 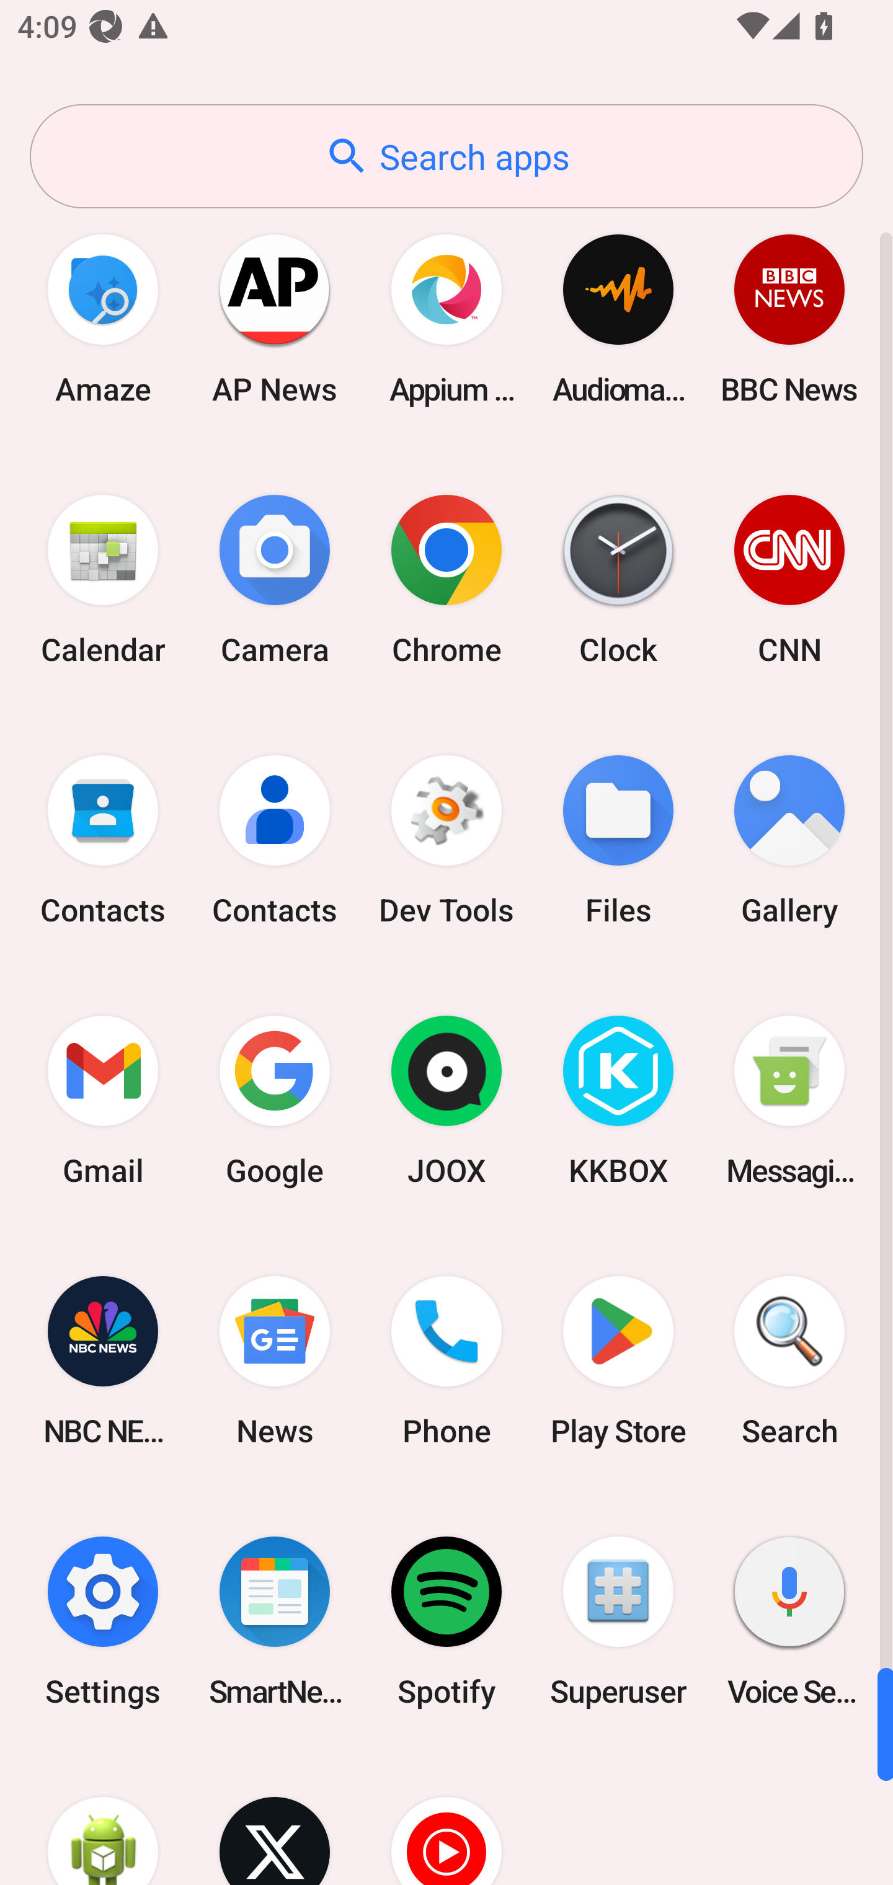 What do you see at coordinates (103, 1360) in the screenshot?
I see `NBC NEWS` at bounding box center [103, 1360].